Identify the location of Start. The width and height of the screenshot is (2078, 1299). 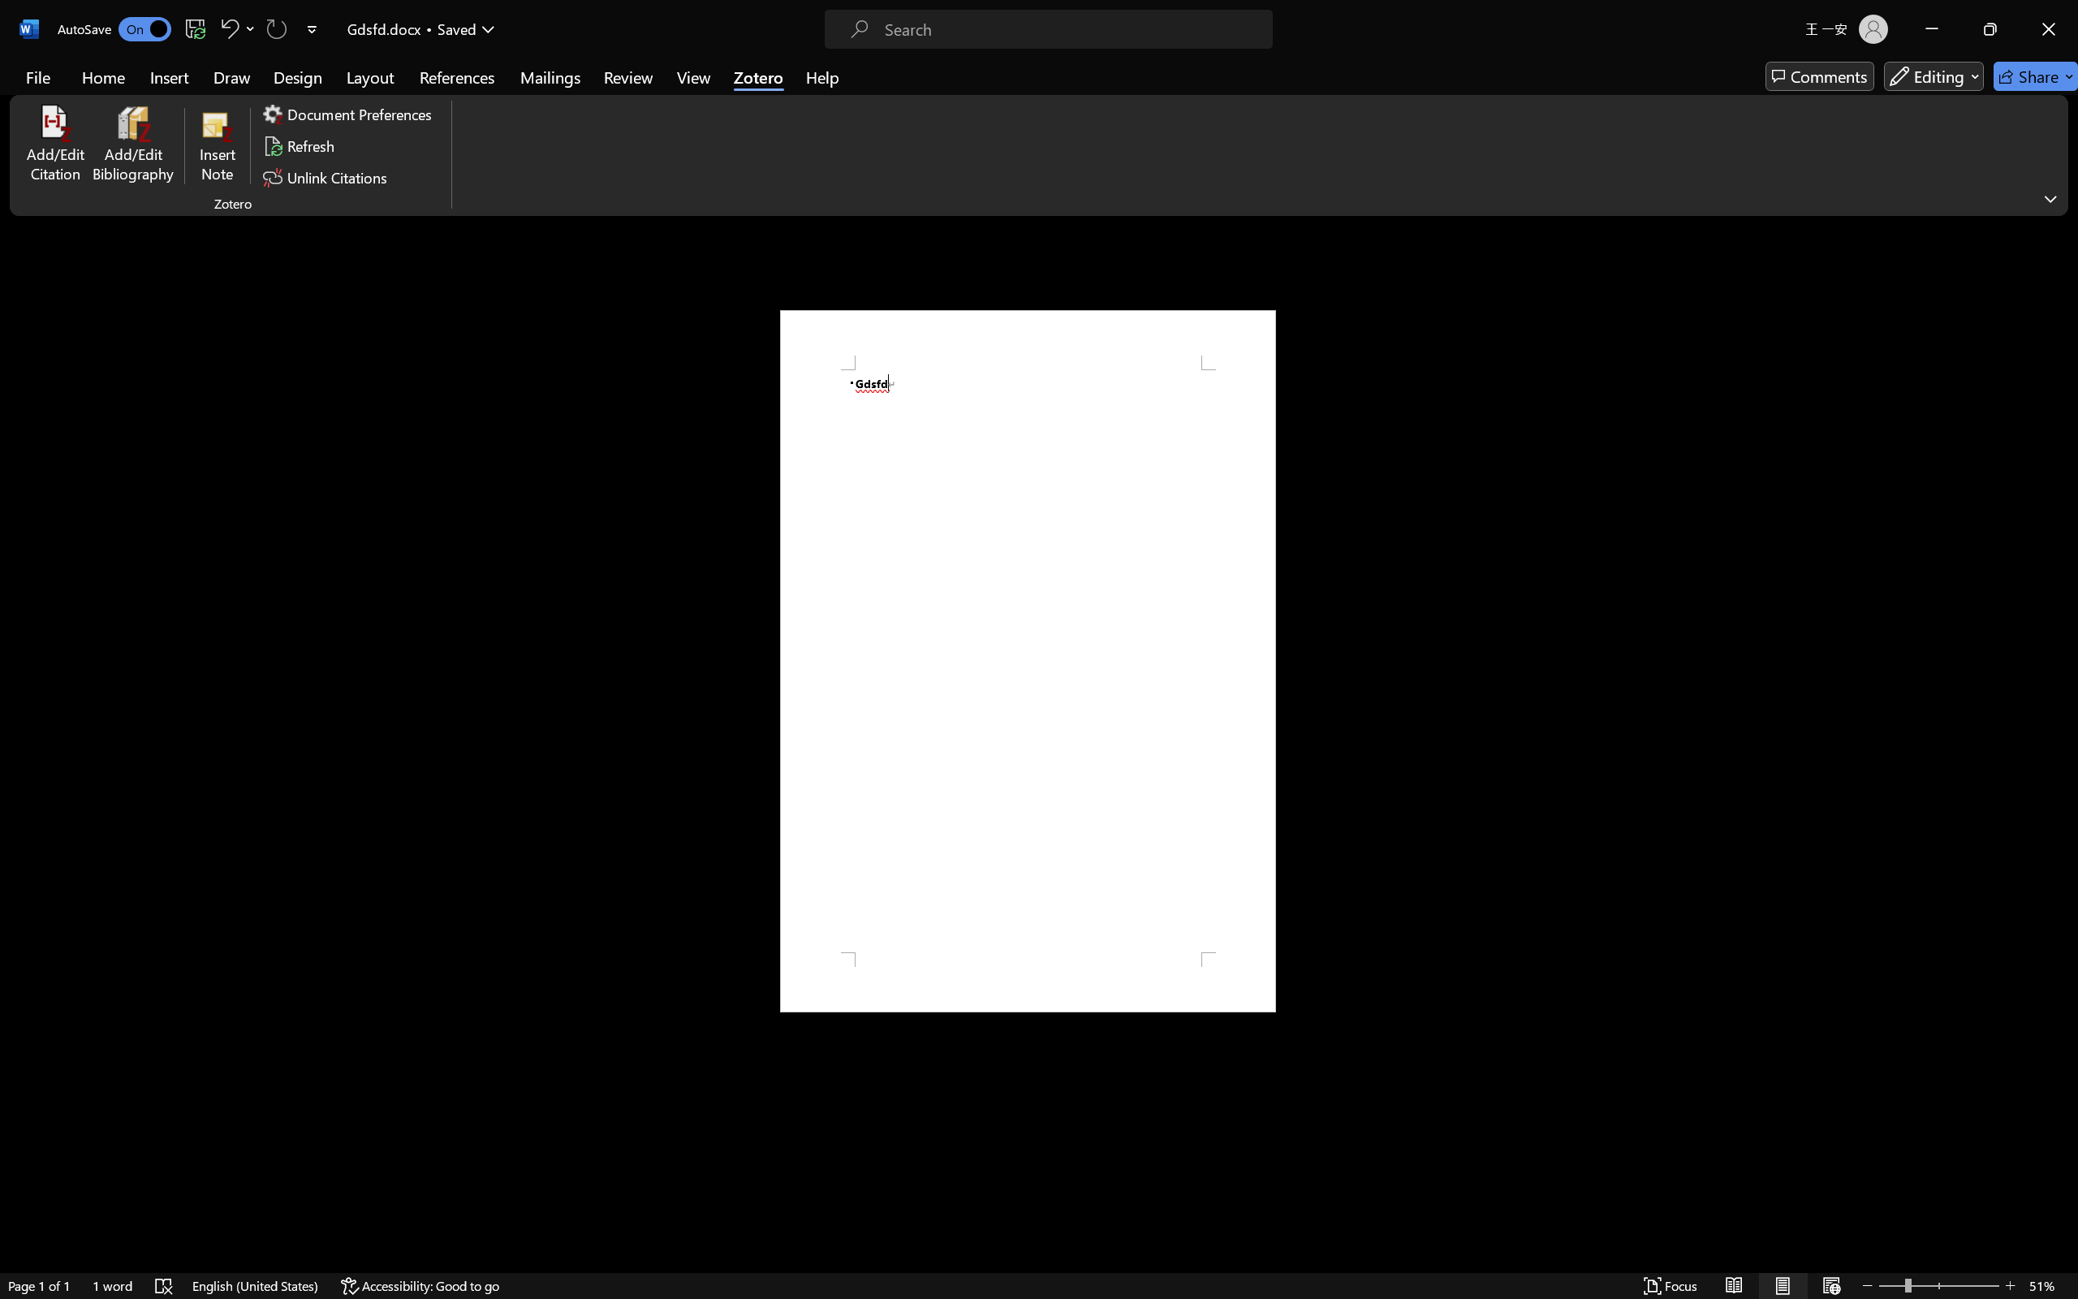
(1854, 71).